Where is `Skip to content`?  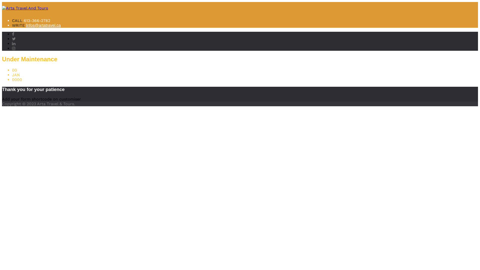
Skip to content is located at coordinates (2, 2).